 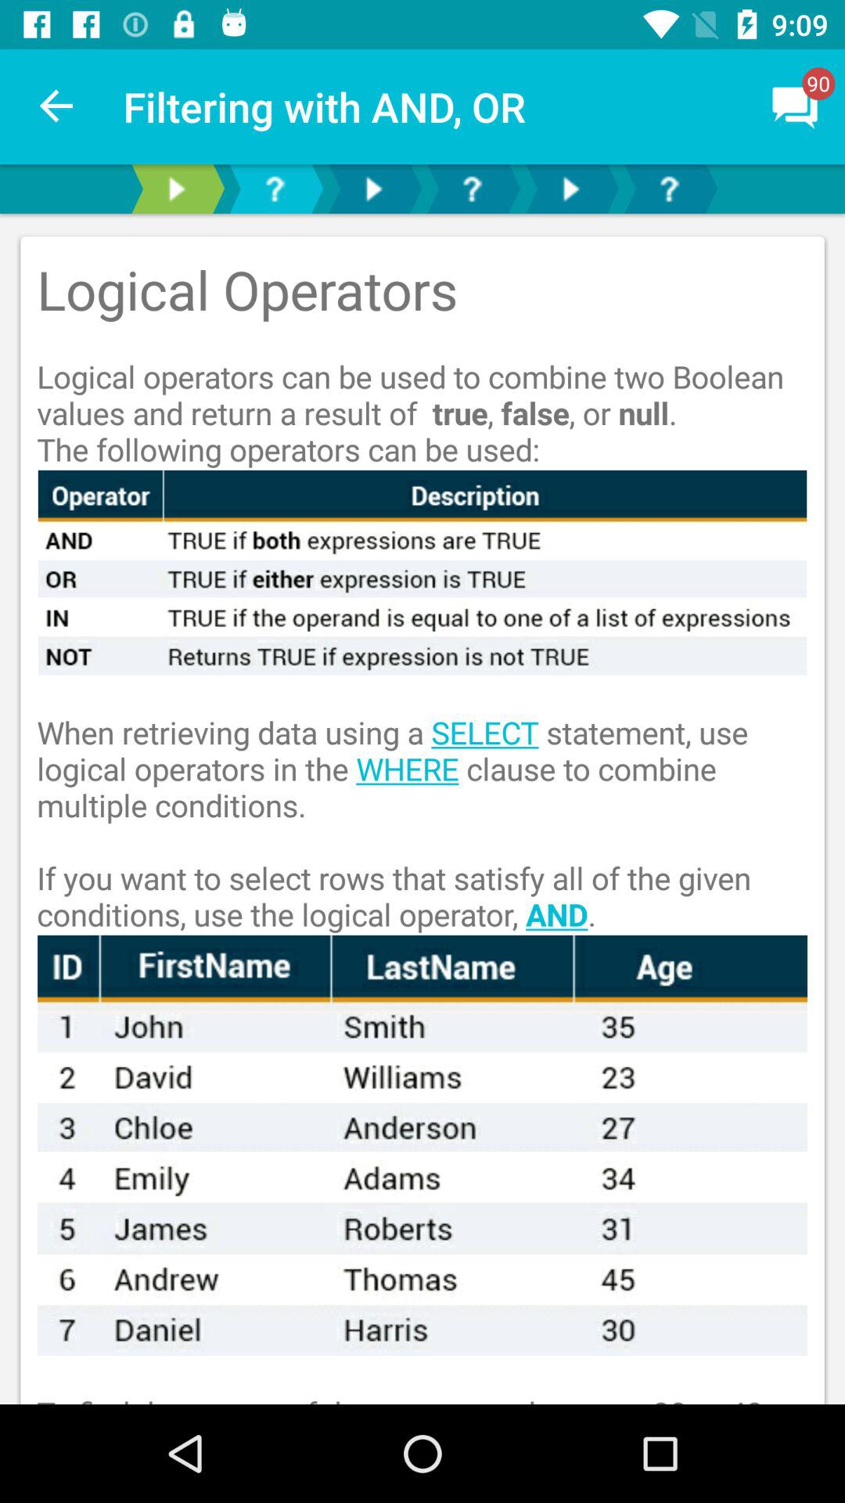 I want to click on go to question, so click(x=472, y=189).